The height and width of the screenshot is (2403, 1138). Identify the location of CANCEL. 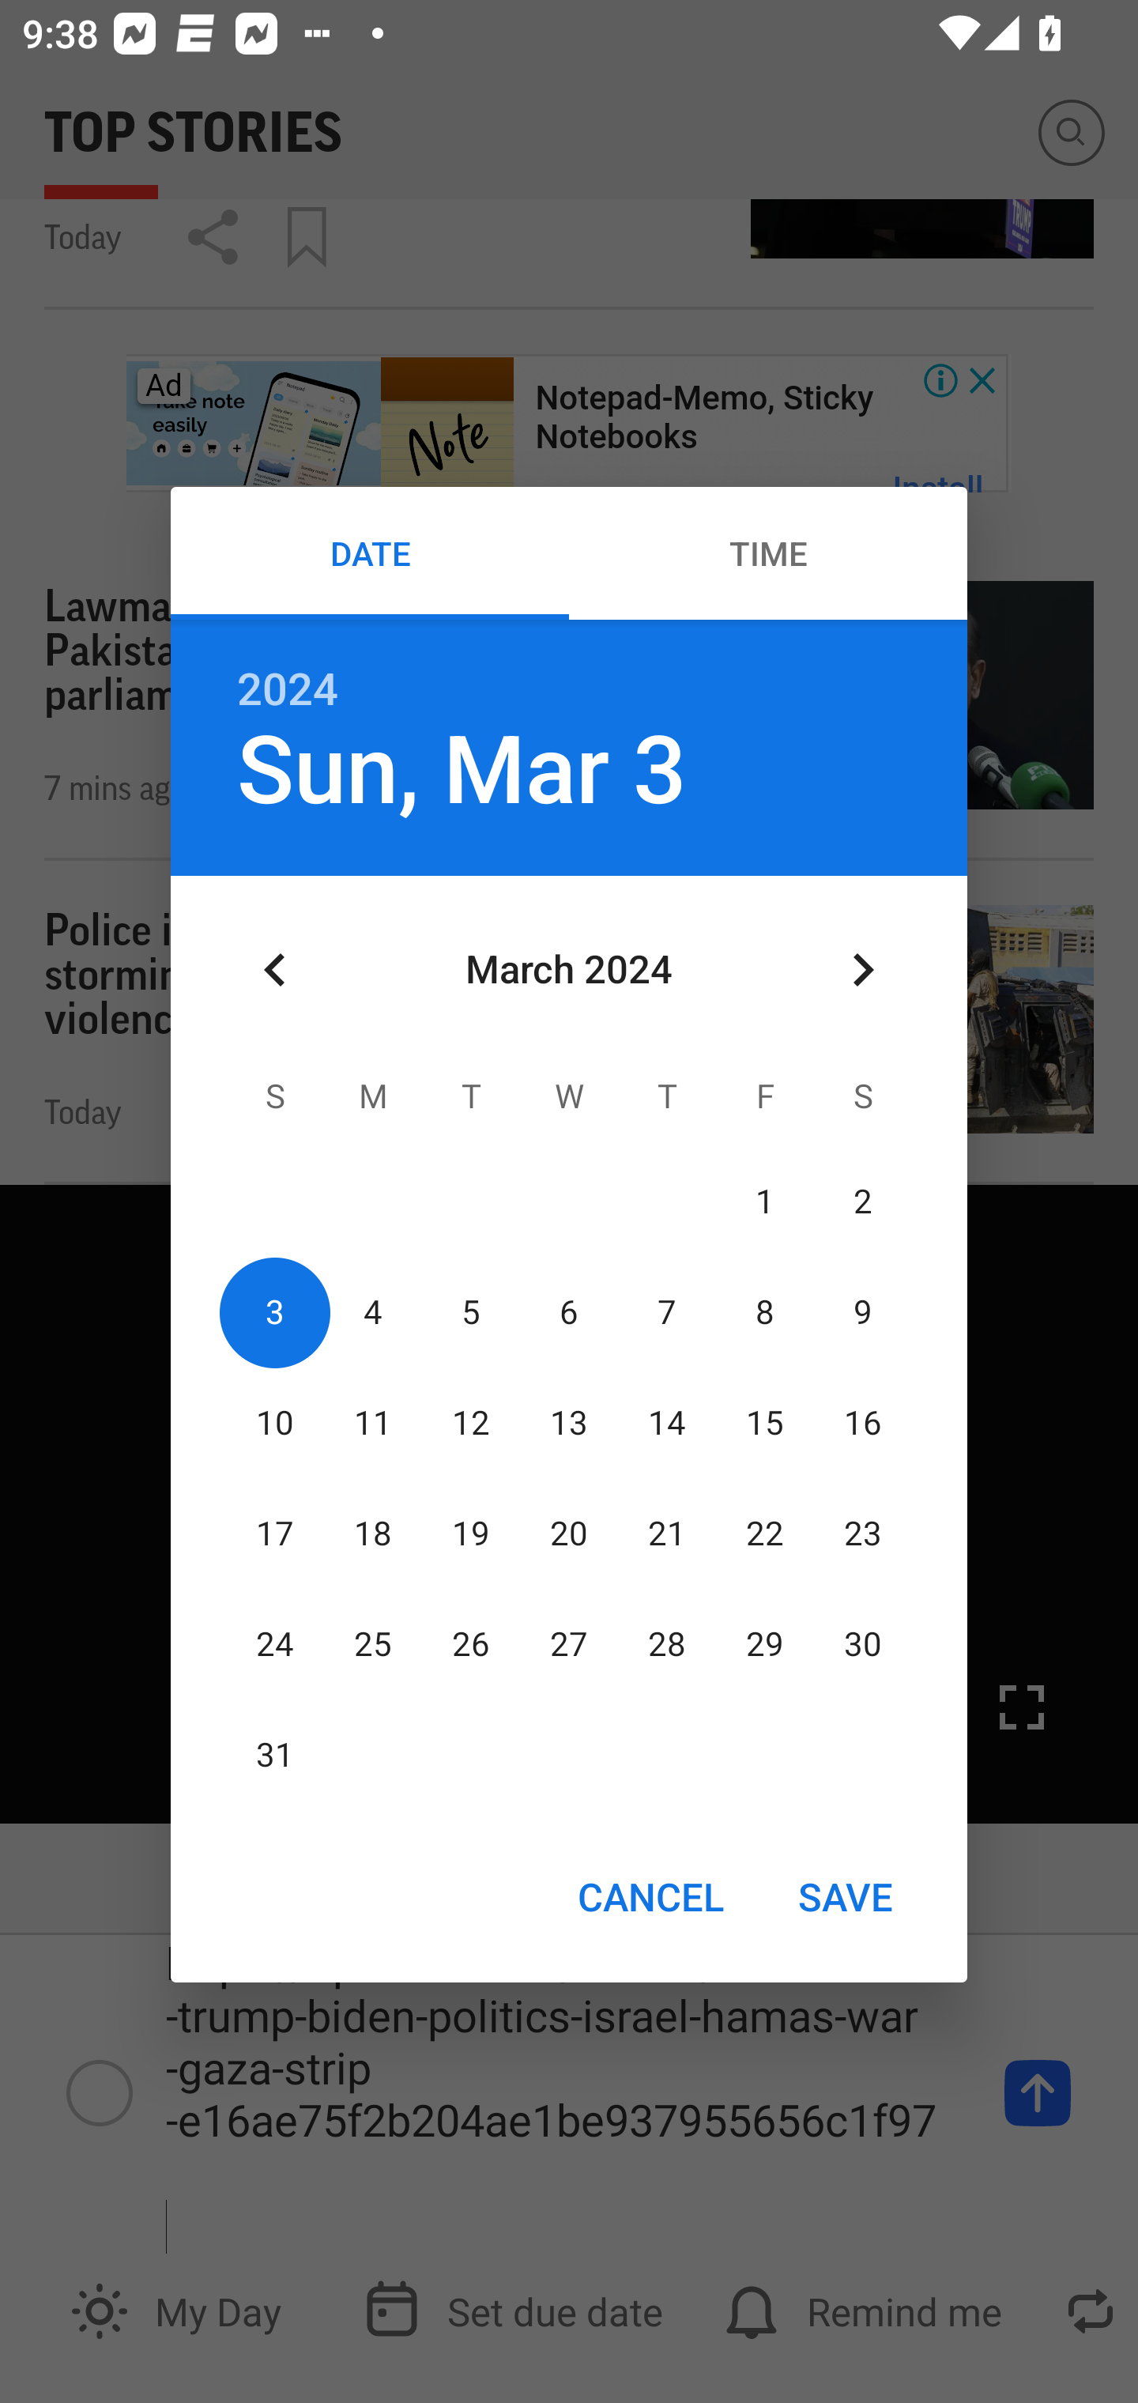
(650, 1896).